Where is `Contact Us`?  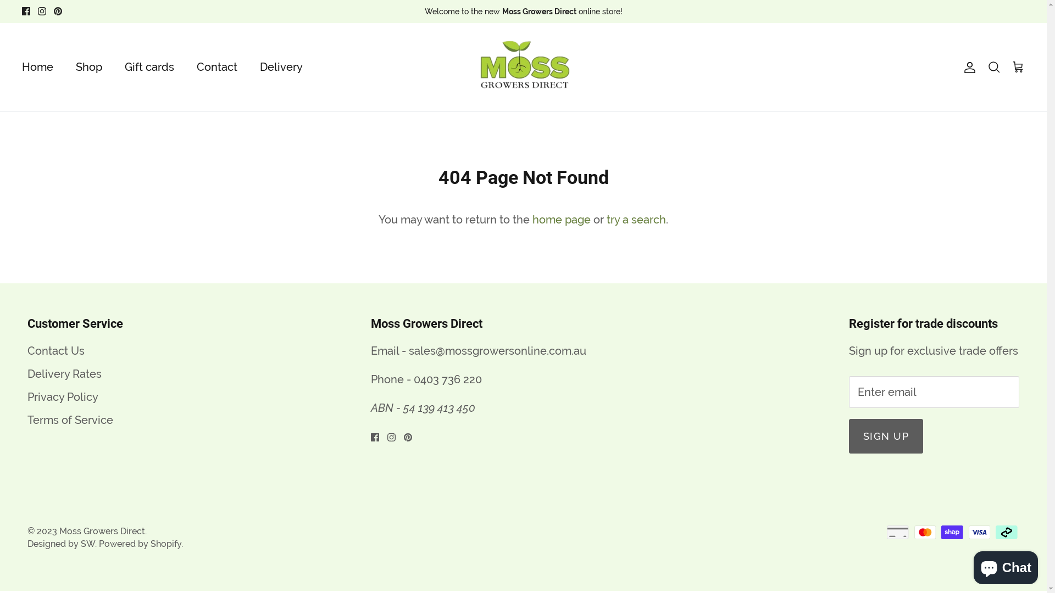 Contact Us is located at coordinates (56, 351).